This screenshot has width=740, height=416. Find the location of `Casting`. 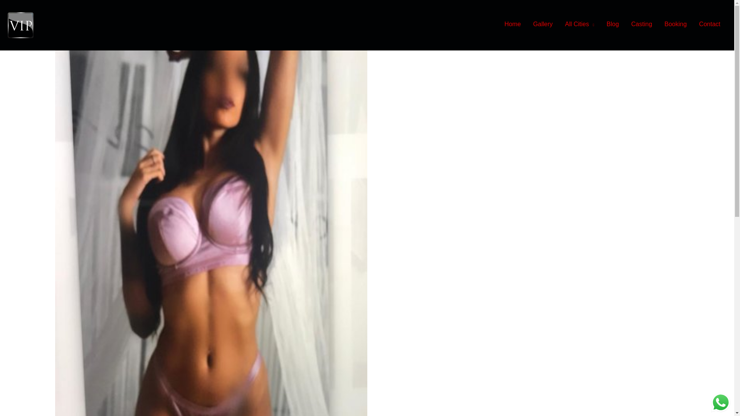

Casting is located at coordinates (642, 24).